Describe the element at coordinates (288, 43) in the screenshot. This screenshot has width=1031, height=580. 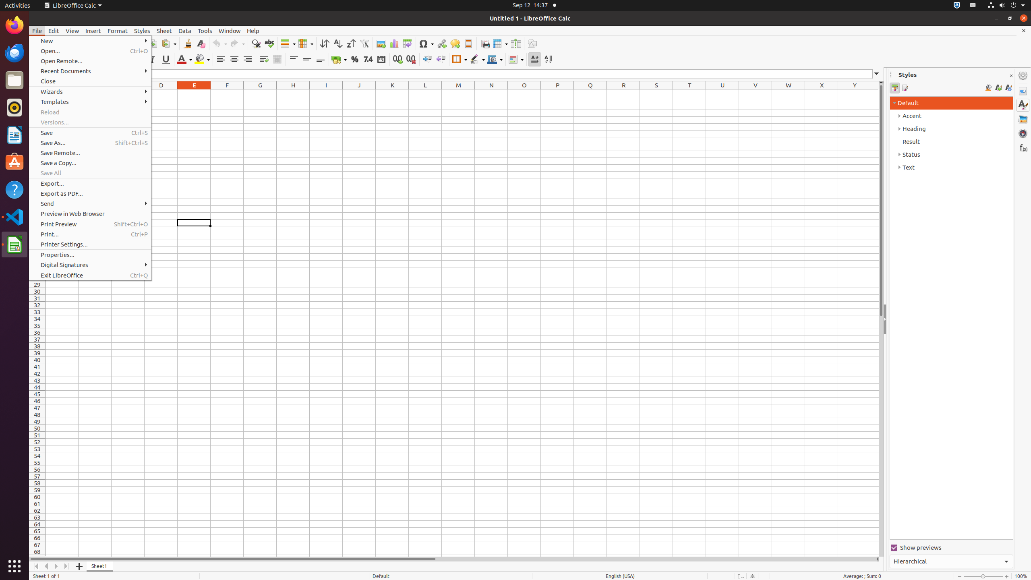
I see `Row` at that location.